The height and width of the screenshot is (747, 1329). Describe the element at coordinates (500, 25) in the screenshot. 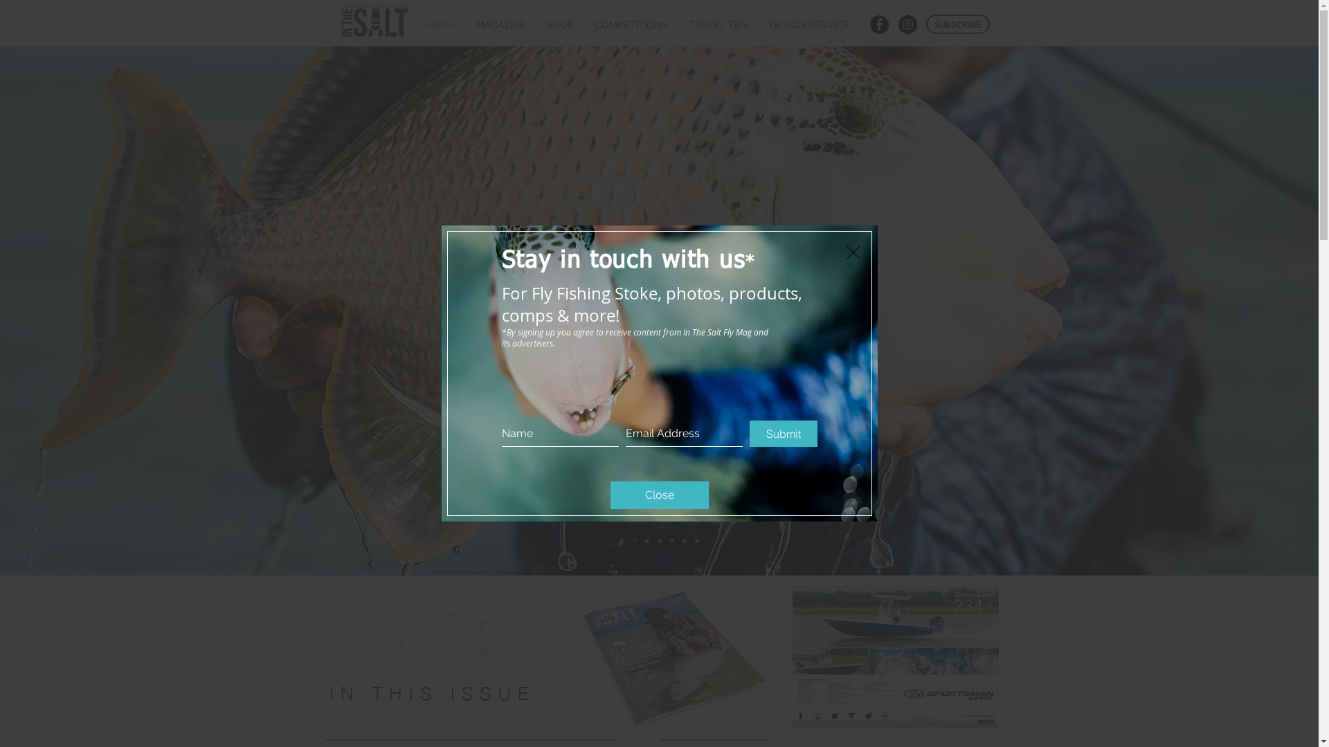

I see `MAGAZINE` at that location.